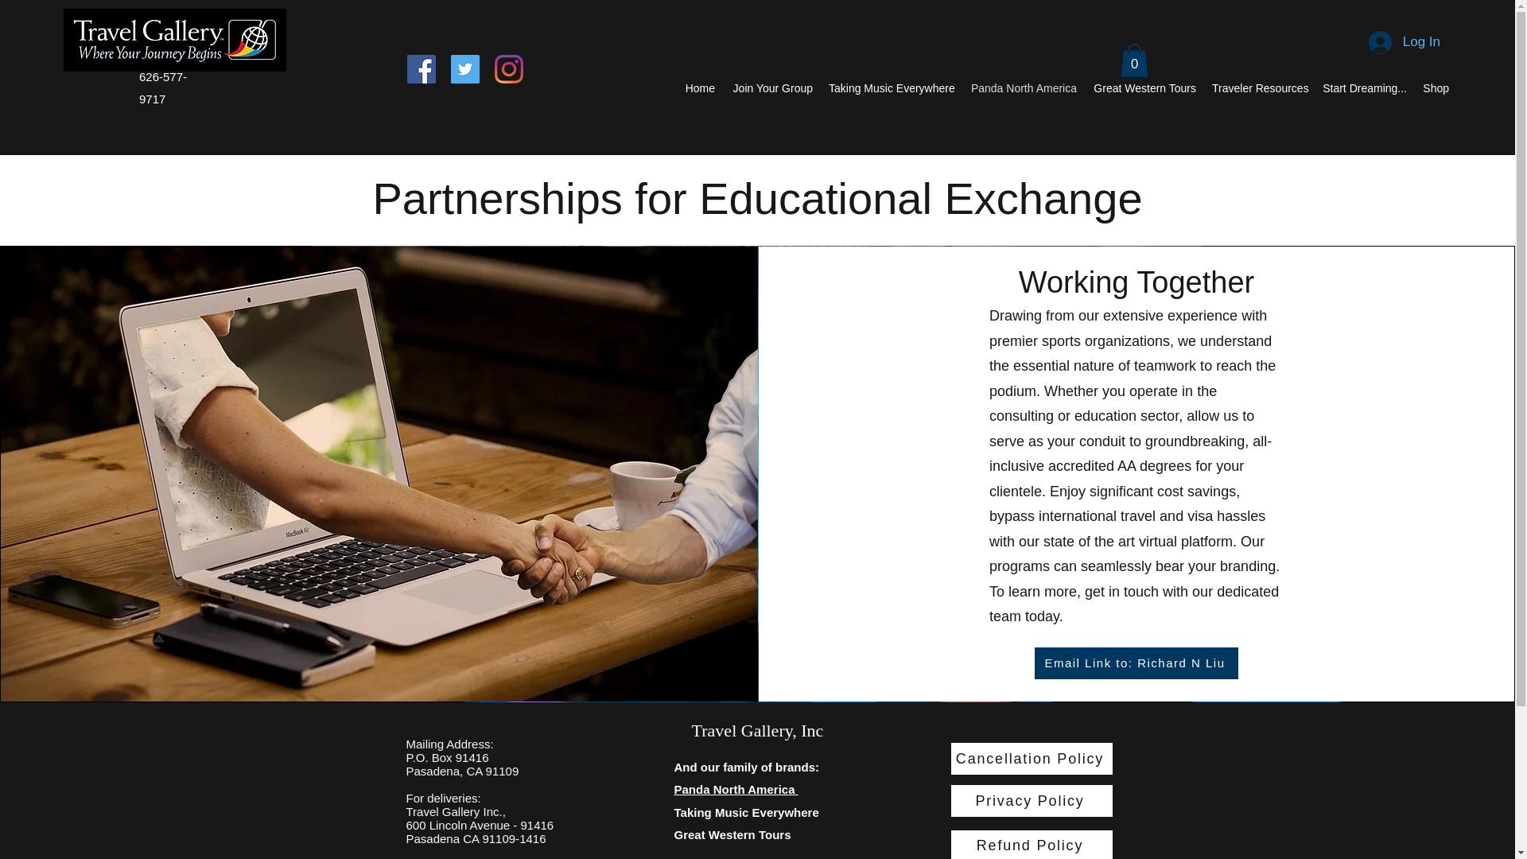 Image resolution: width=1527 pixels, height=859 pixels. What do you see at coordinates (699, 88) in the screenshot?
I see `Home` at bounding box center [699, 88].